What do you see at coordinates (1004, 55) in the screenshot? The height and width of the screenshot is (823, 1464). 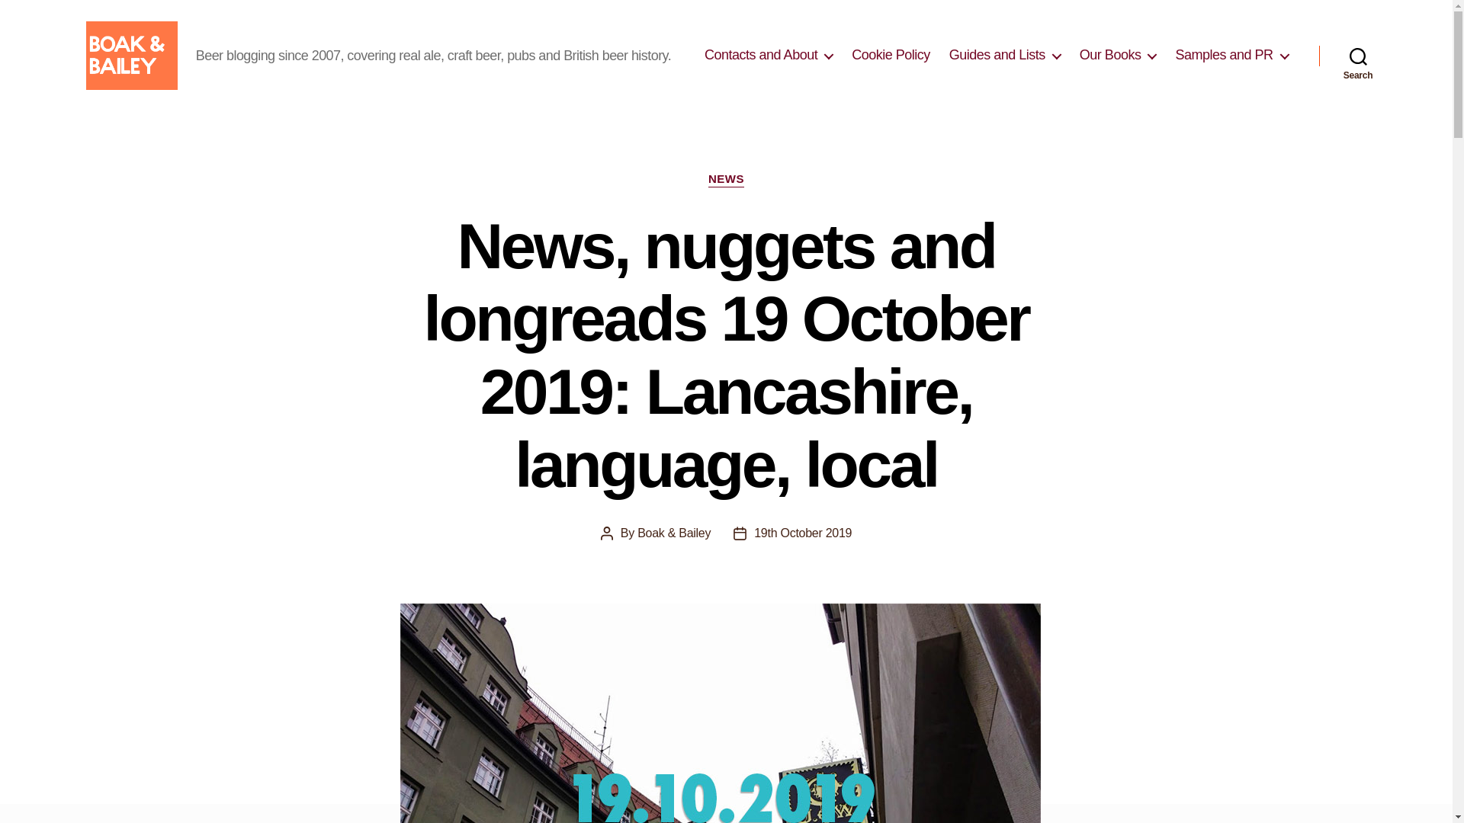 I see `Guides and Lists` at bounding box center [1004, 55].